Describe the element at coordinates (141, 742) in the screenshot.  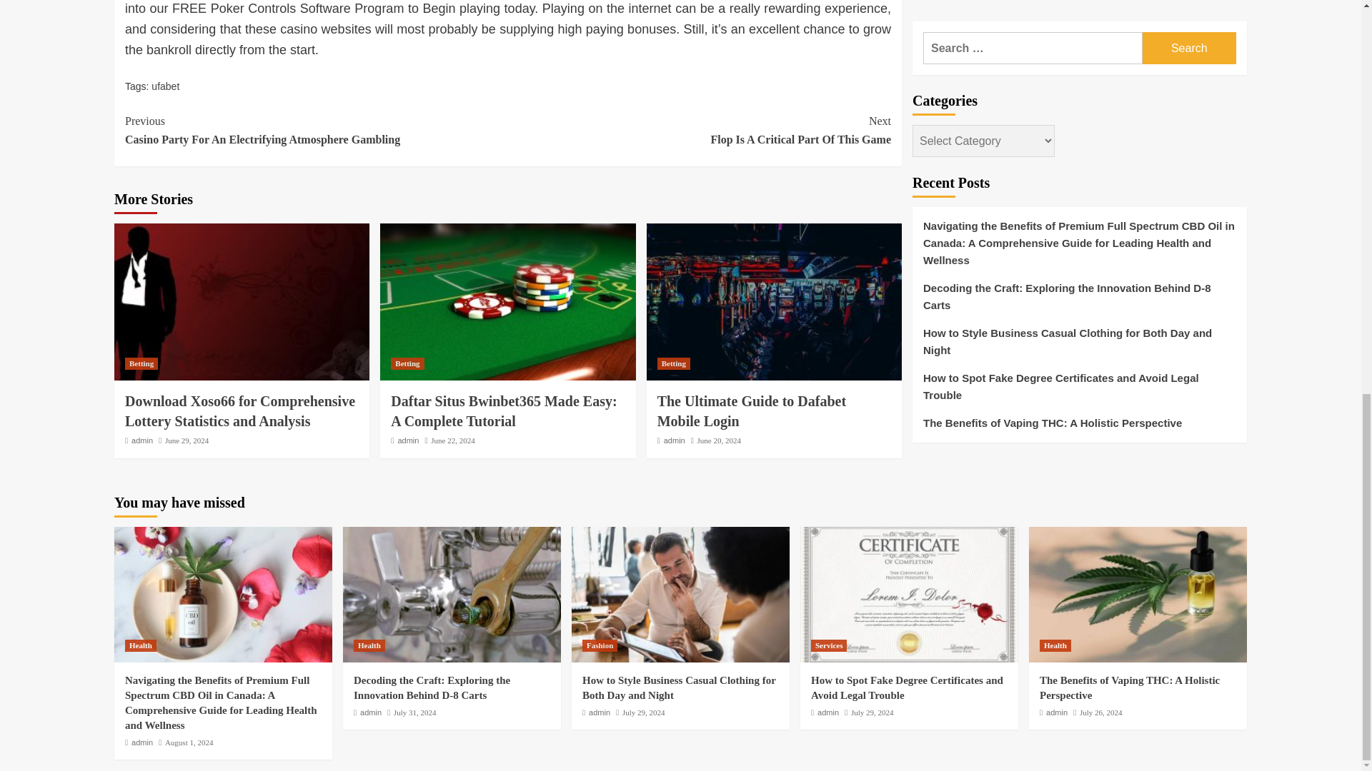
I see `admin` at that location.